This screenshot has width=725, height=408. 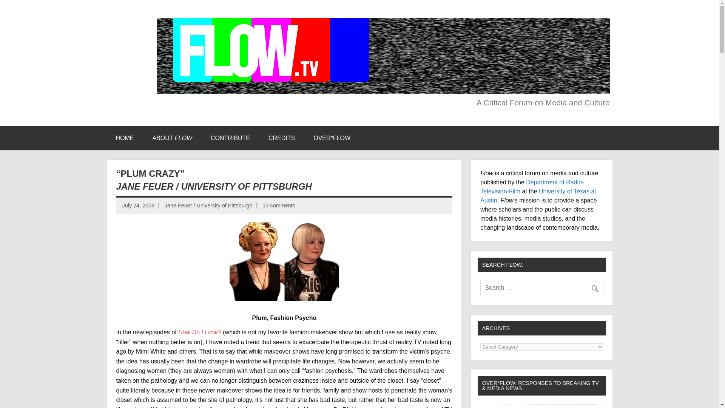 What do you see at coordinates (172, 138) in the screenshot?
I see `ABOUT FLOW` at bounding box center [172, 138].